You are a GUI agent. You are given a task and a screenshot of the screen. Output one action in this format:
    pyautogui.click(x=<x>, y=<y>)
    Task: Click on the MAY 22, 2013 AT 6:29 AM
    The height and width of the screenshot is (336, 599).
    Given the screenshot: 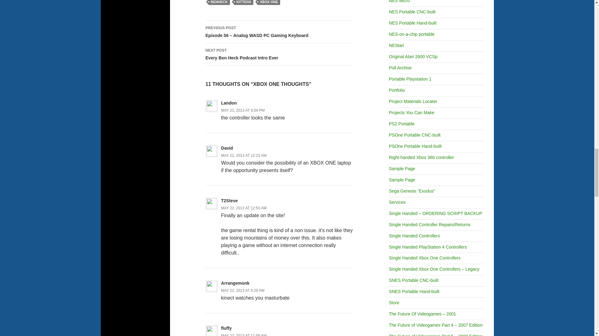 What is the action you would take?
    pyautogui.click(x=243, y=290)
    